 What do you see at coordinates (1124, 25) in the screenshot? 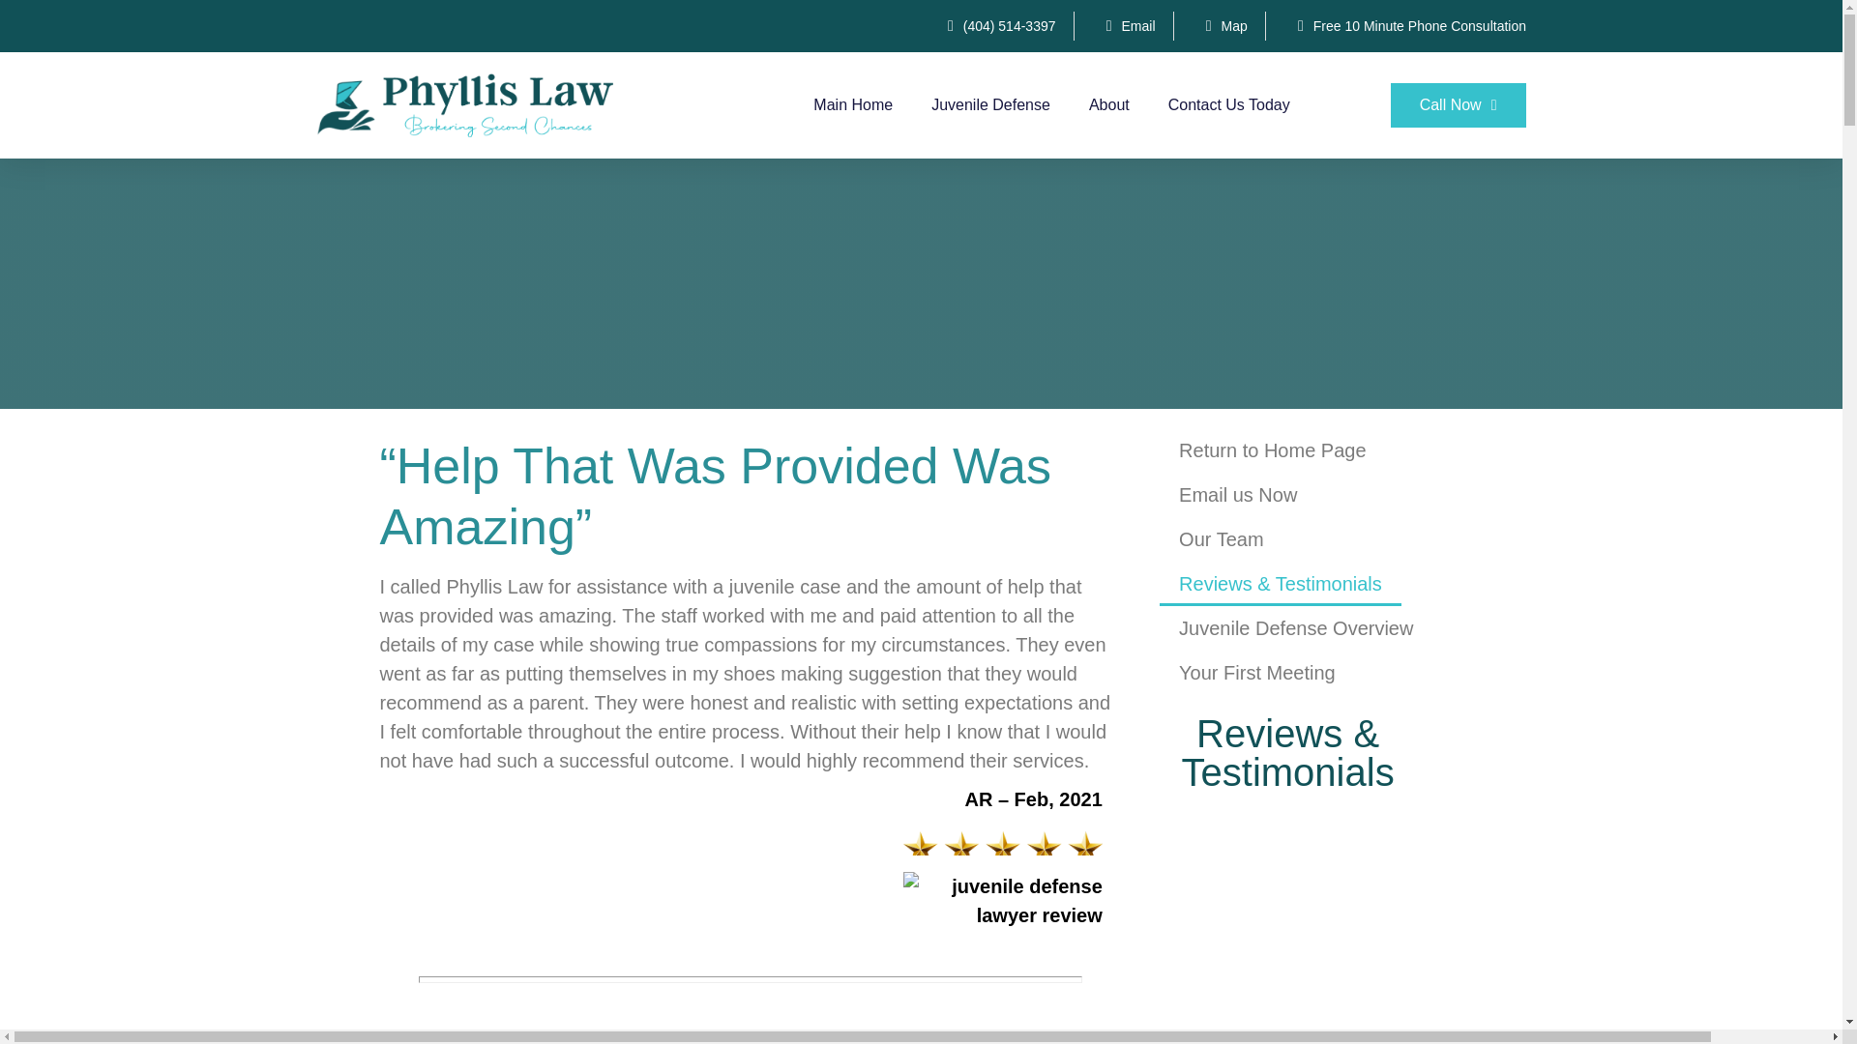
I see `Email` at bounding box center [1124, 25].